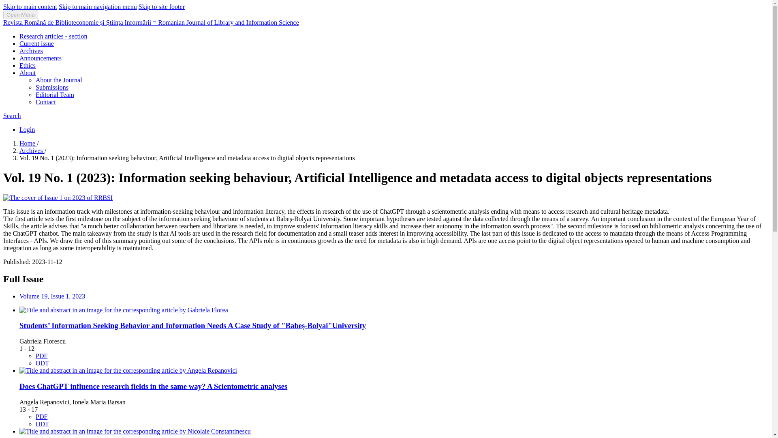 Image resolution: width=778 pixels, height=438 pixels. Describe the element at coordinates (53, 36) in the screenshot. I see `Research articles - section` at that location.